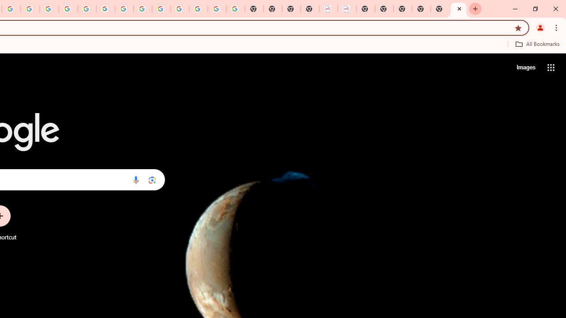 The height and width of the screenshot is (318, 566). I want to click on New Tab, so click(421, 9).